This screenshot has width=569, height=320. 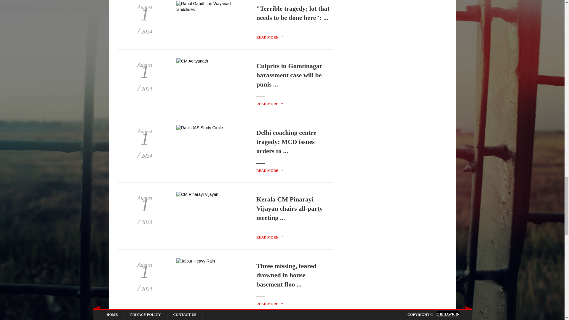 I want to click on Kerala CM Pinarayi Vijayan chairs all-party meeting ..., so click(x=289, y=208).